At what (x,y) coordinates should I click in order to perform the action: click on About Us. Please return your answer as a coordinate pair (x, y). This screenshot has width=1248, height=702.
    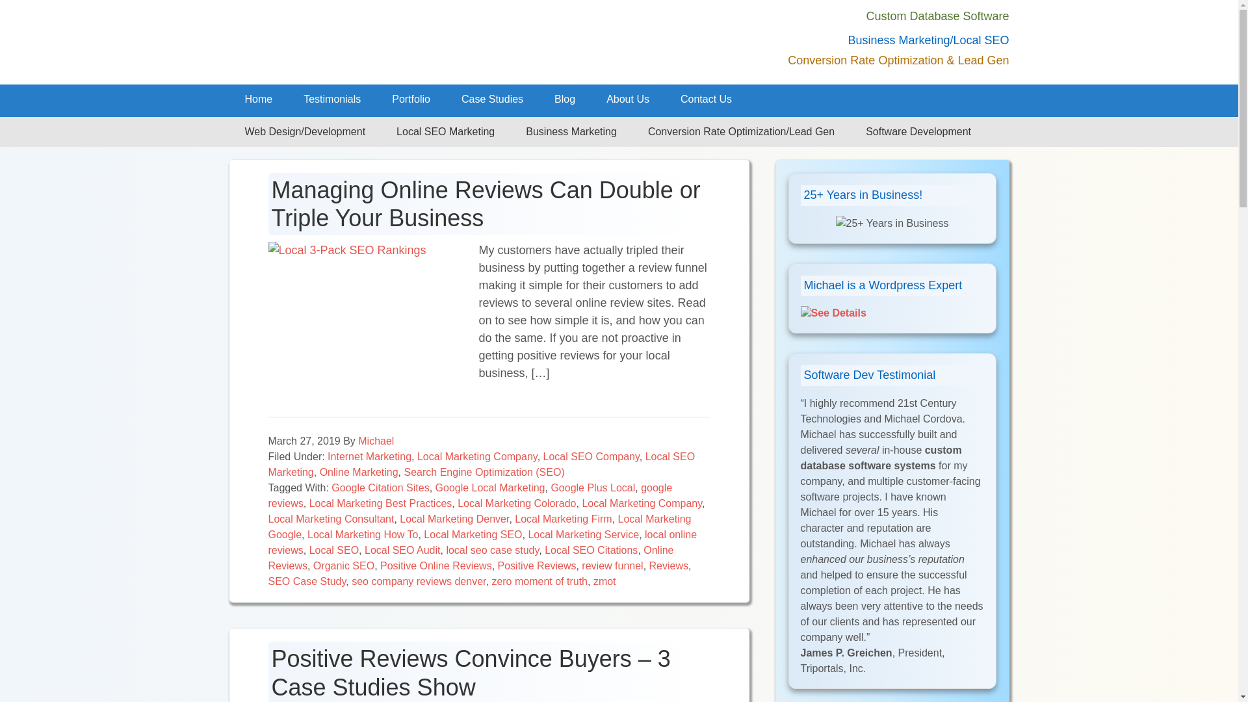
    Looking at the image, I should click on (628, 99).